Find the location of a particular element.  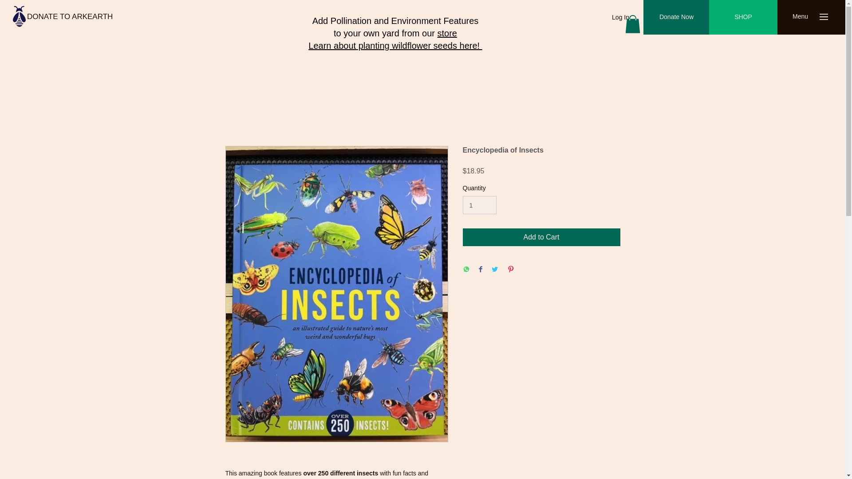

Add to Cart is located at coordinates (541, 237).